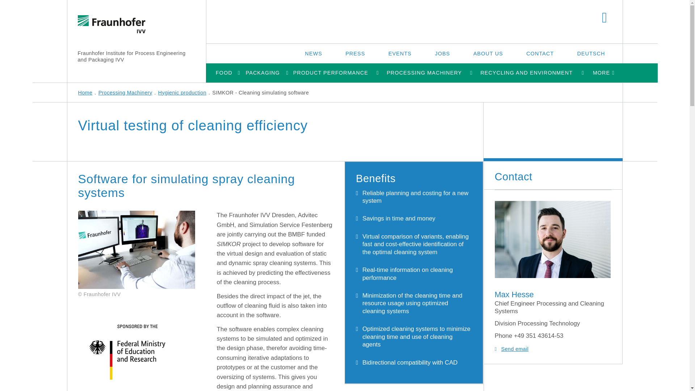 This screenshot has width=695, height=391. Describe the element at coordinates (605, 18) in the screenshot. I see `SEARCH` at that location.